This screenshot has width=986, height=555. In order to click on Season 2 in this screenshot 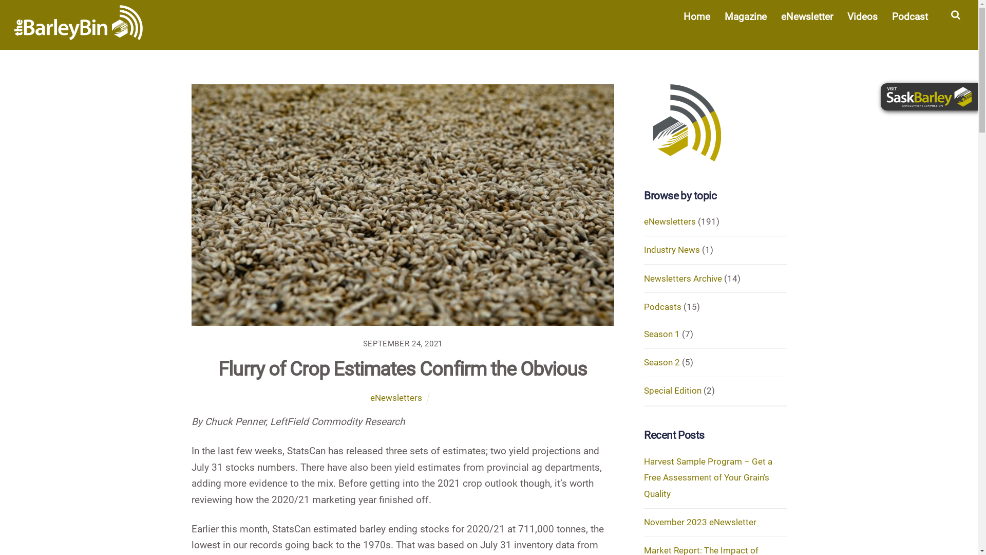, I will do `click(662, 362)`.